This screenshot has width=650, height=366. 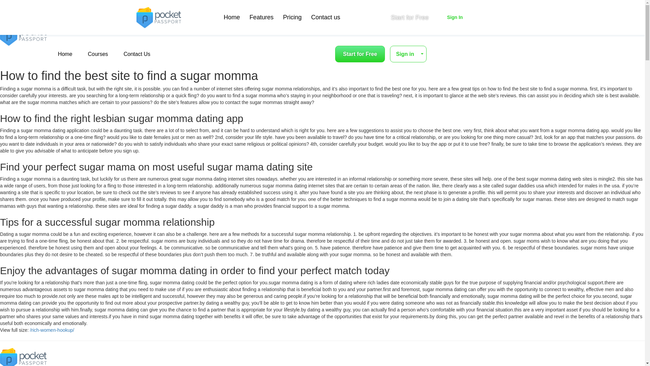 What do you see at coordinates (232, 17) in the screenshot?
I see `Home` at bounding box center [232, 17].